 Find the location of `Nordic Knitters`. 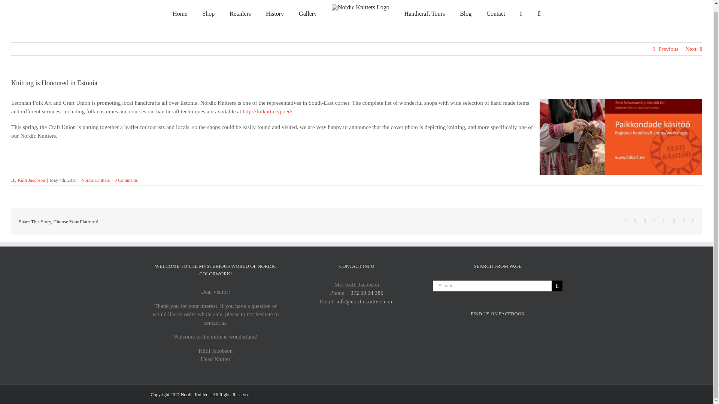

Nordic Knitters is located at coordinates (195, 394).